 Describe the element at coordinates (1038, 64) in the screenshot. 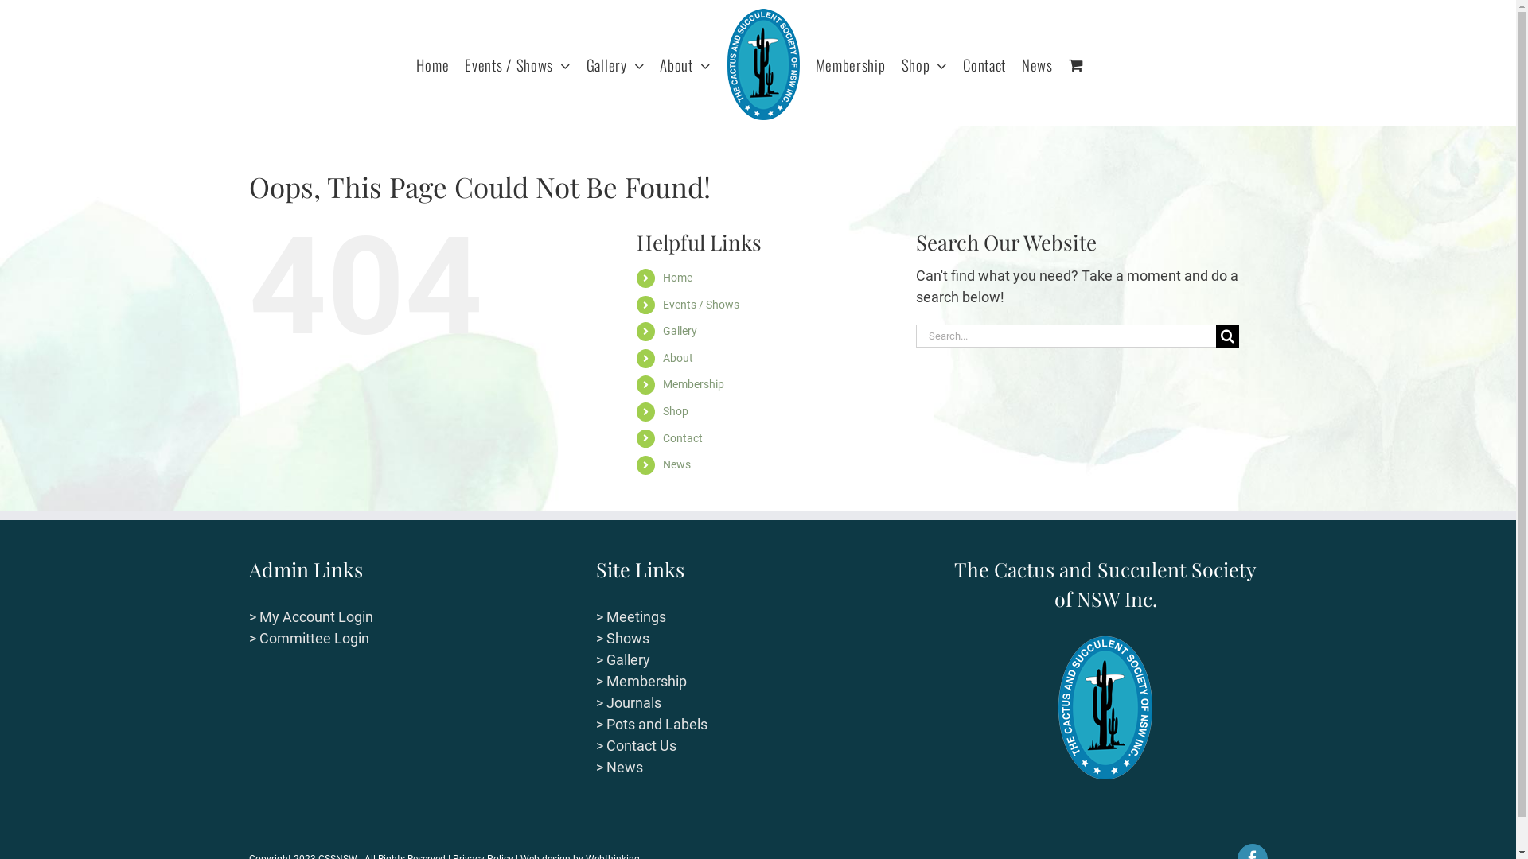

I see `News` at that location.